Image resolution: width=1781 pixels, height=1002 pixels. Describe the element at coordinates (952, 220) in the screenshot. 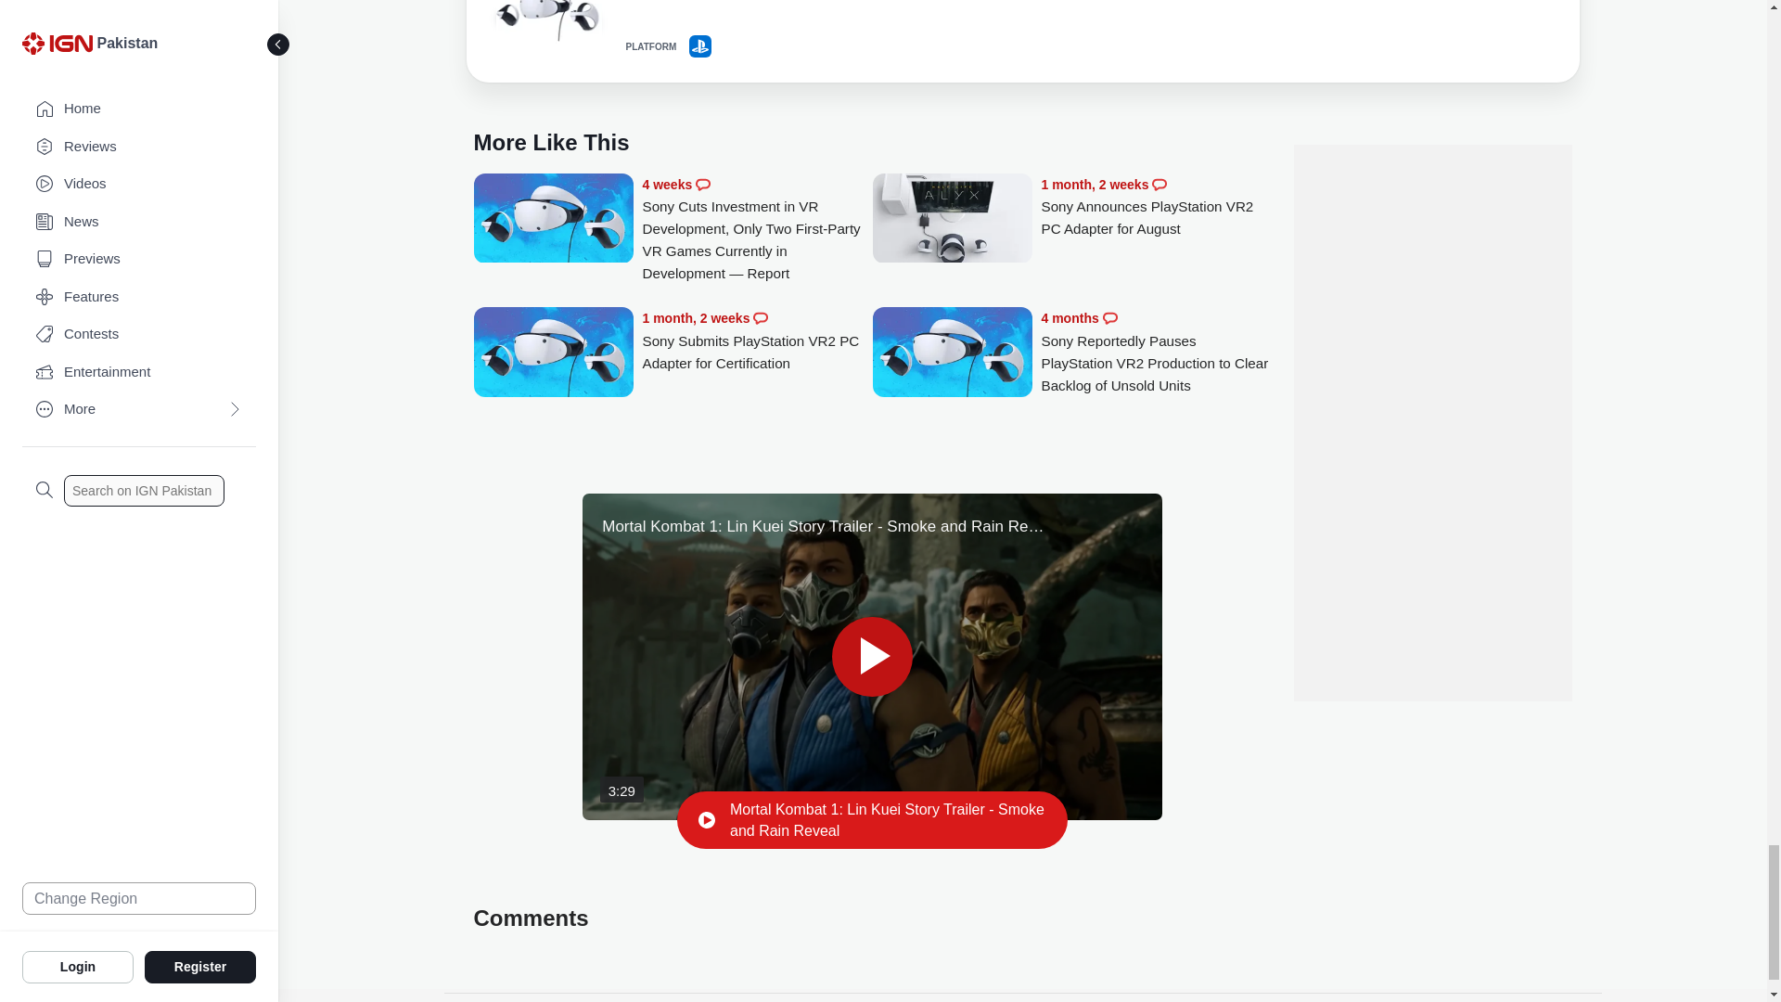

I see `Sony Announces PlayStation VR2 PC Adapter for August` at that location.